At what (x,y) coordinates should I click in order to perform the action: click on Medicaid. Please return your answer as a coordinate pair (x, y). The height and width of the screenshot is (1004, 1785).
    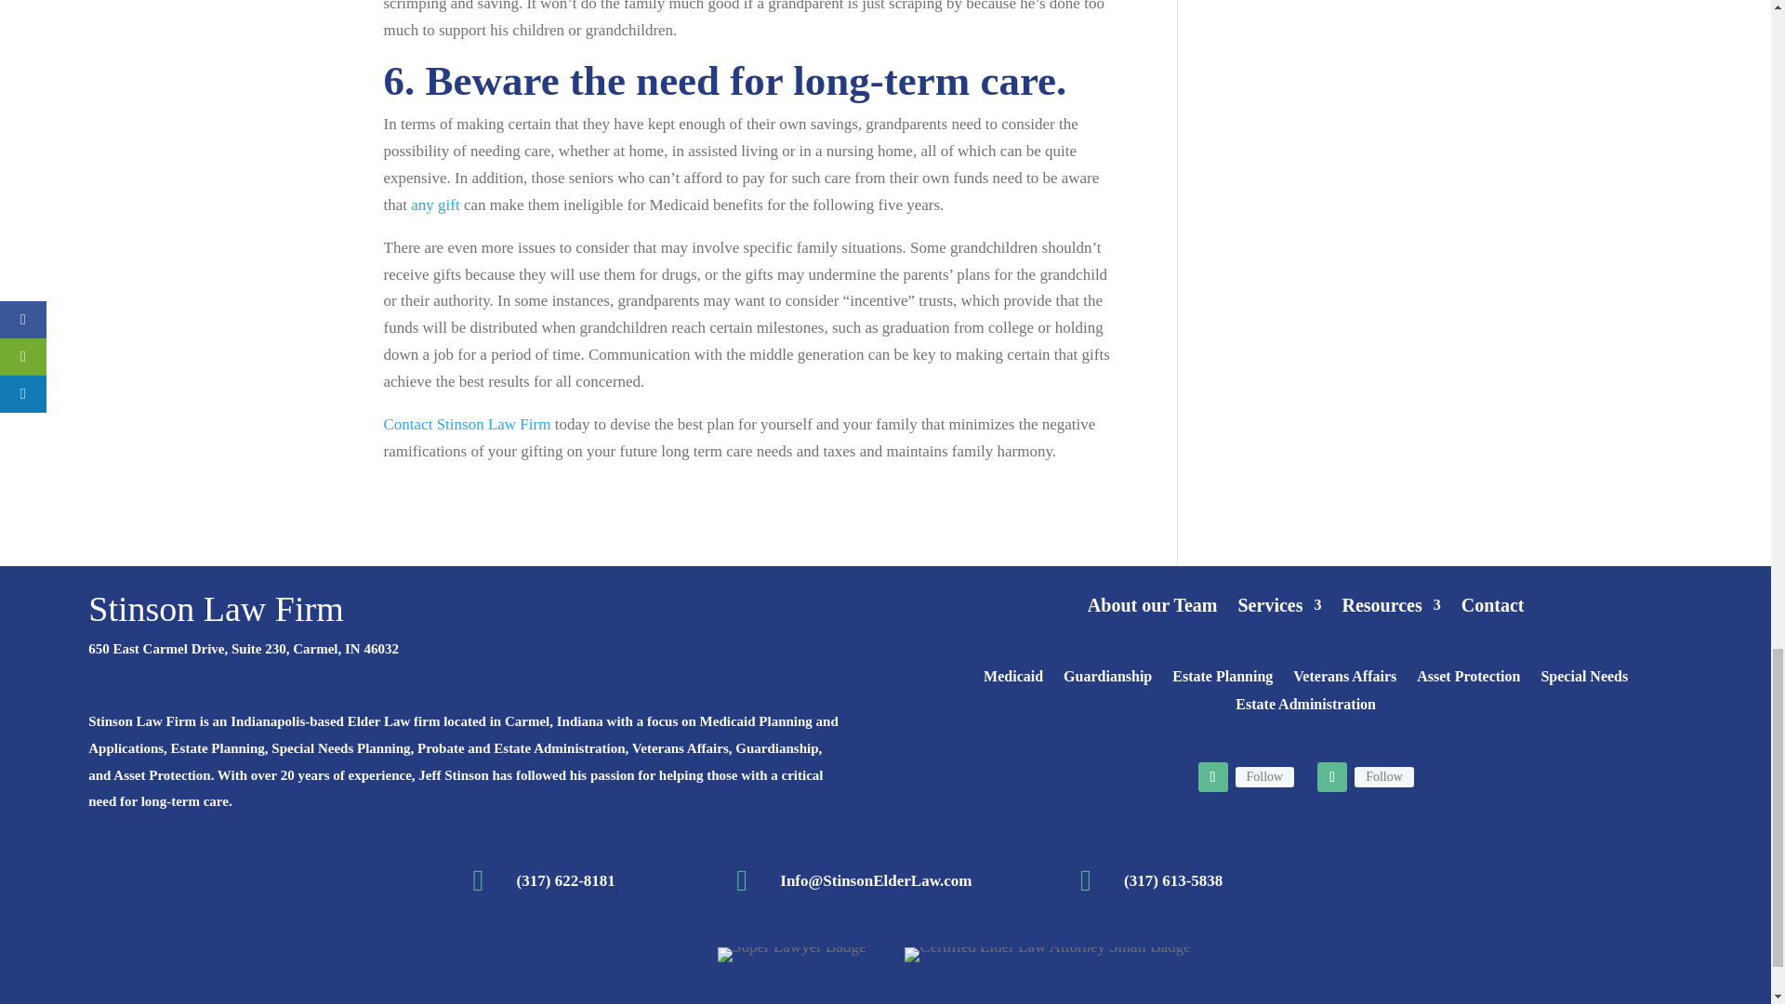
    Looking at the image, I should click on (1012, 680).